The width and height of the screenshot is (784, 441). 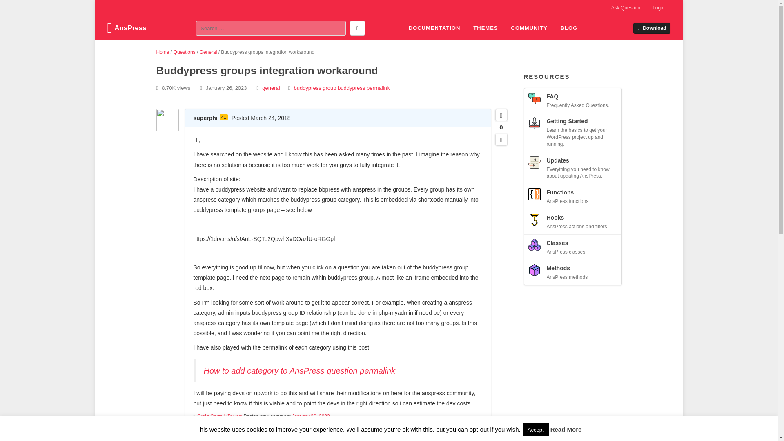 What do you see at coordinates (261, 118) in the screenshot?
I see `Posted March 24, 2018` at bounding box center [261, 118].